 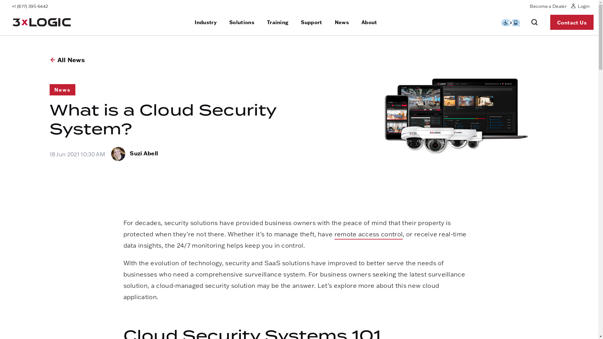 What do you see at coordinates (0, 0) in the screenshot?
I see `Skip to main content` at bounding box center [0, 0].